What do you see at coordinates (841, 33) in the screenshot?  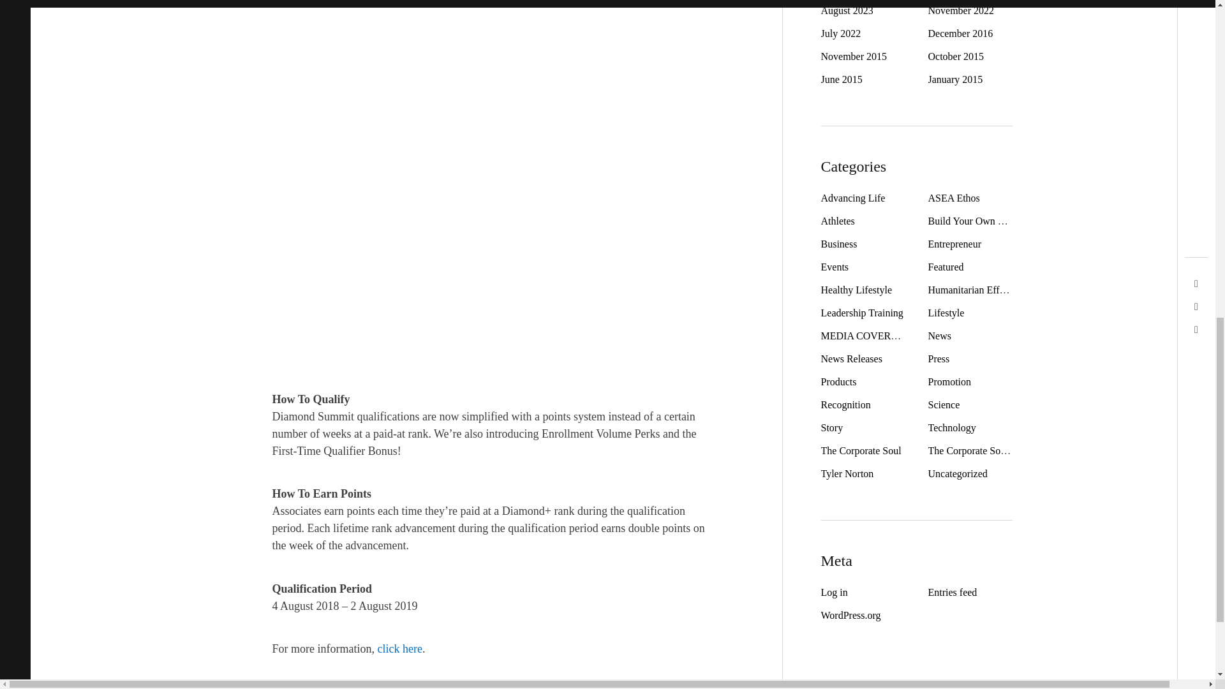 I see `July 2022` at bounding box center [841, 33].